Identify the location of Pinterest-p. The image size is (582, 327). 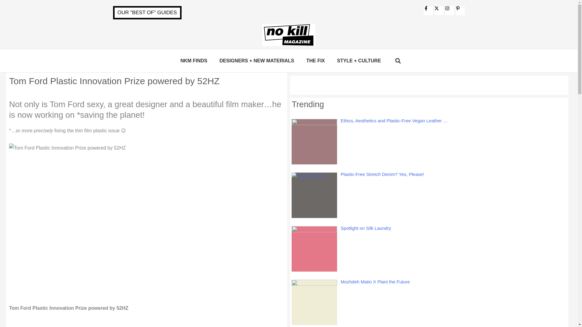
(460, 10).